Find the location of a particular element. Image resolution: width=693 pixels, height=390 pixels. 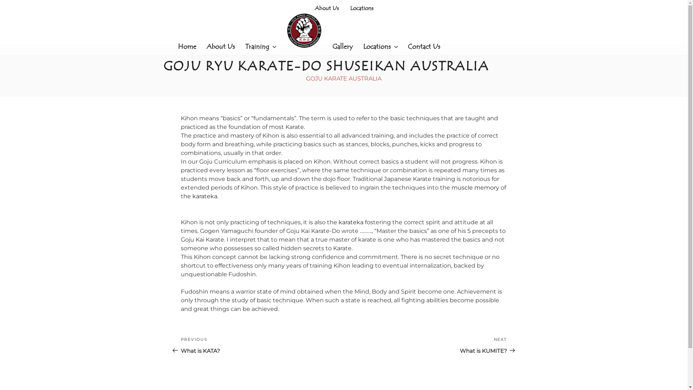

Previous Post
PREVIOUS
What is KATA? is located at coordinates (262, 345).